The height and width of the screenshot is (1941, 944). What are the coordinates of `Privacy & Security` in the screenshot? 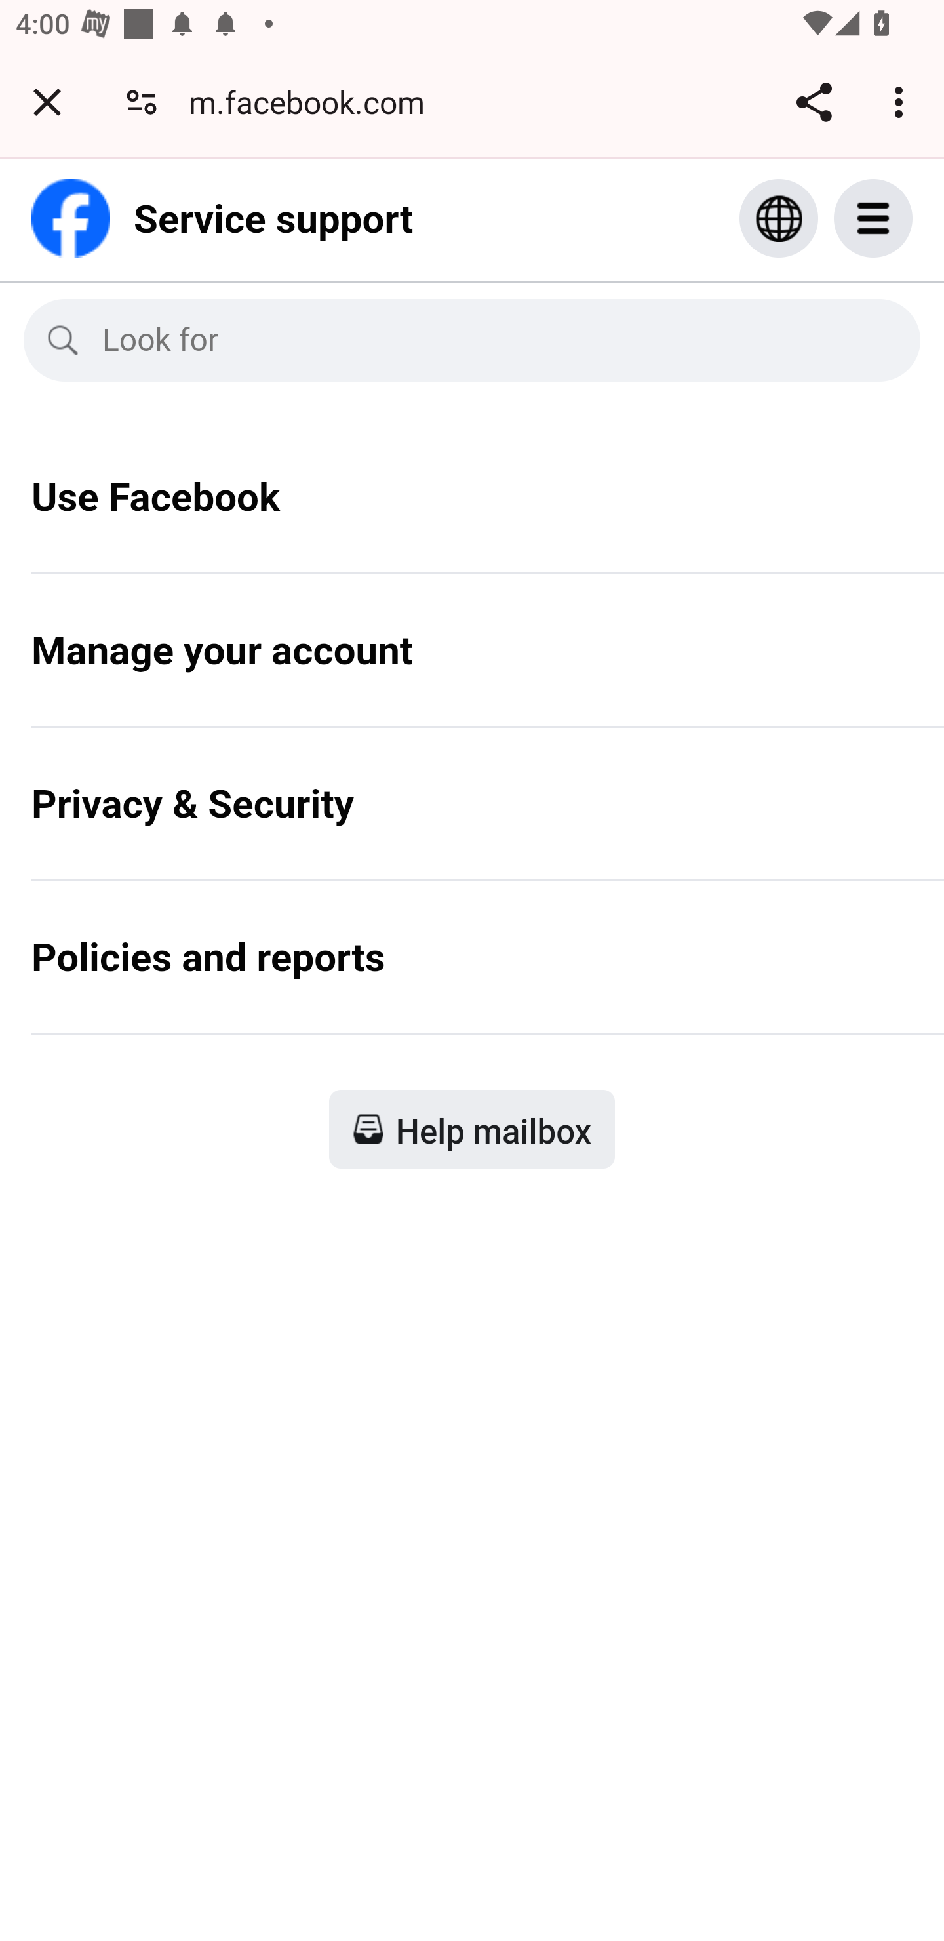 It's located at (472, 820).